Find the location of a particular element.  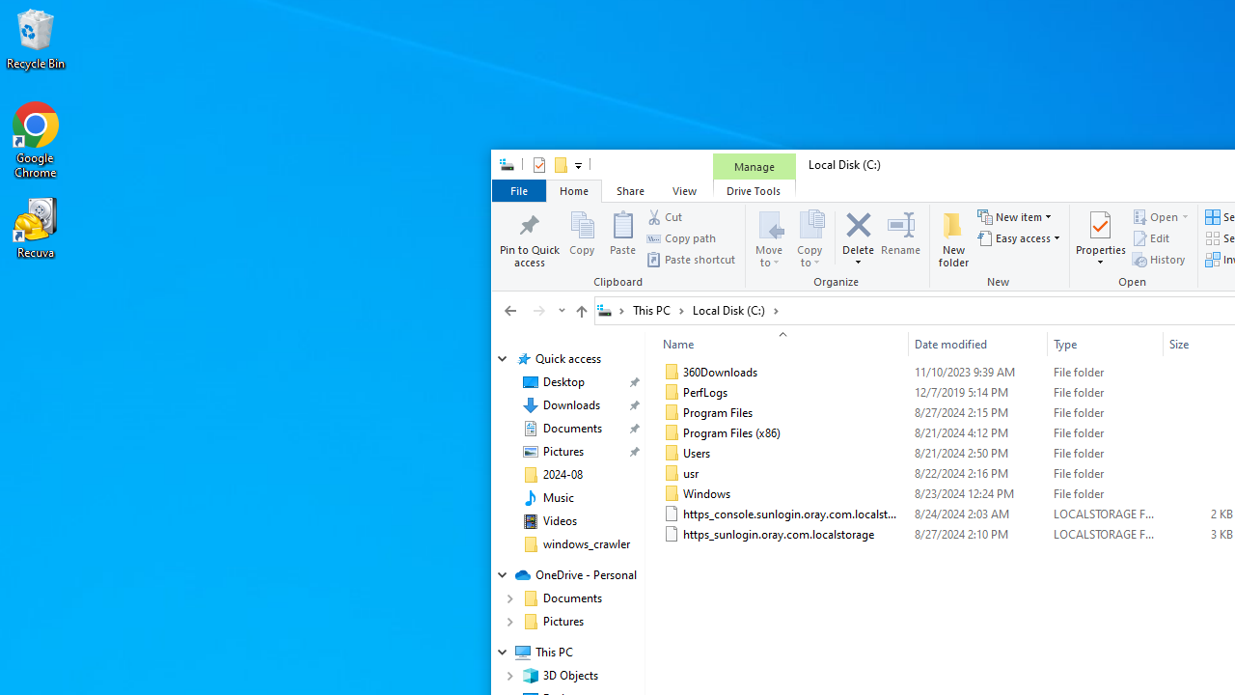

New is located at coordinates (1001, 247).